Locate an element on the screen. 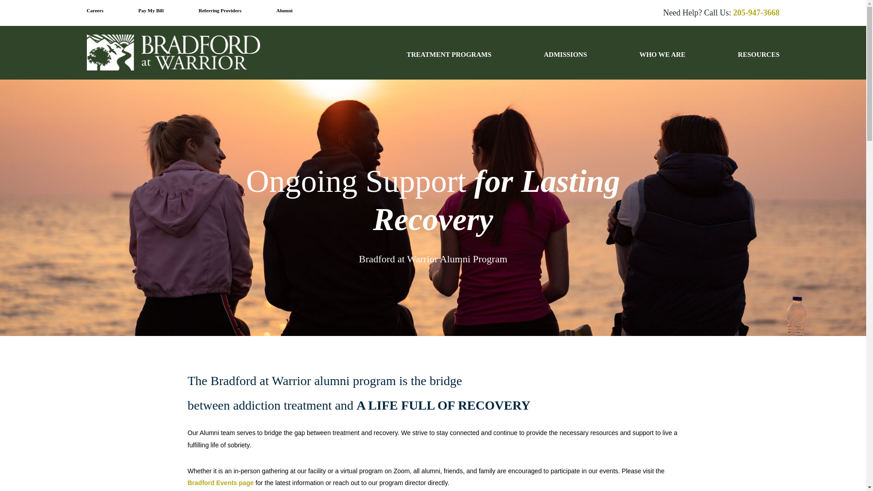 Image resolution: width=873 pixels, height=491 pixels. Referring Providers is located at coordinates (220, 11).